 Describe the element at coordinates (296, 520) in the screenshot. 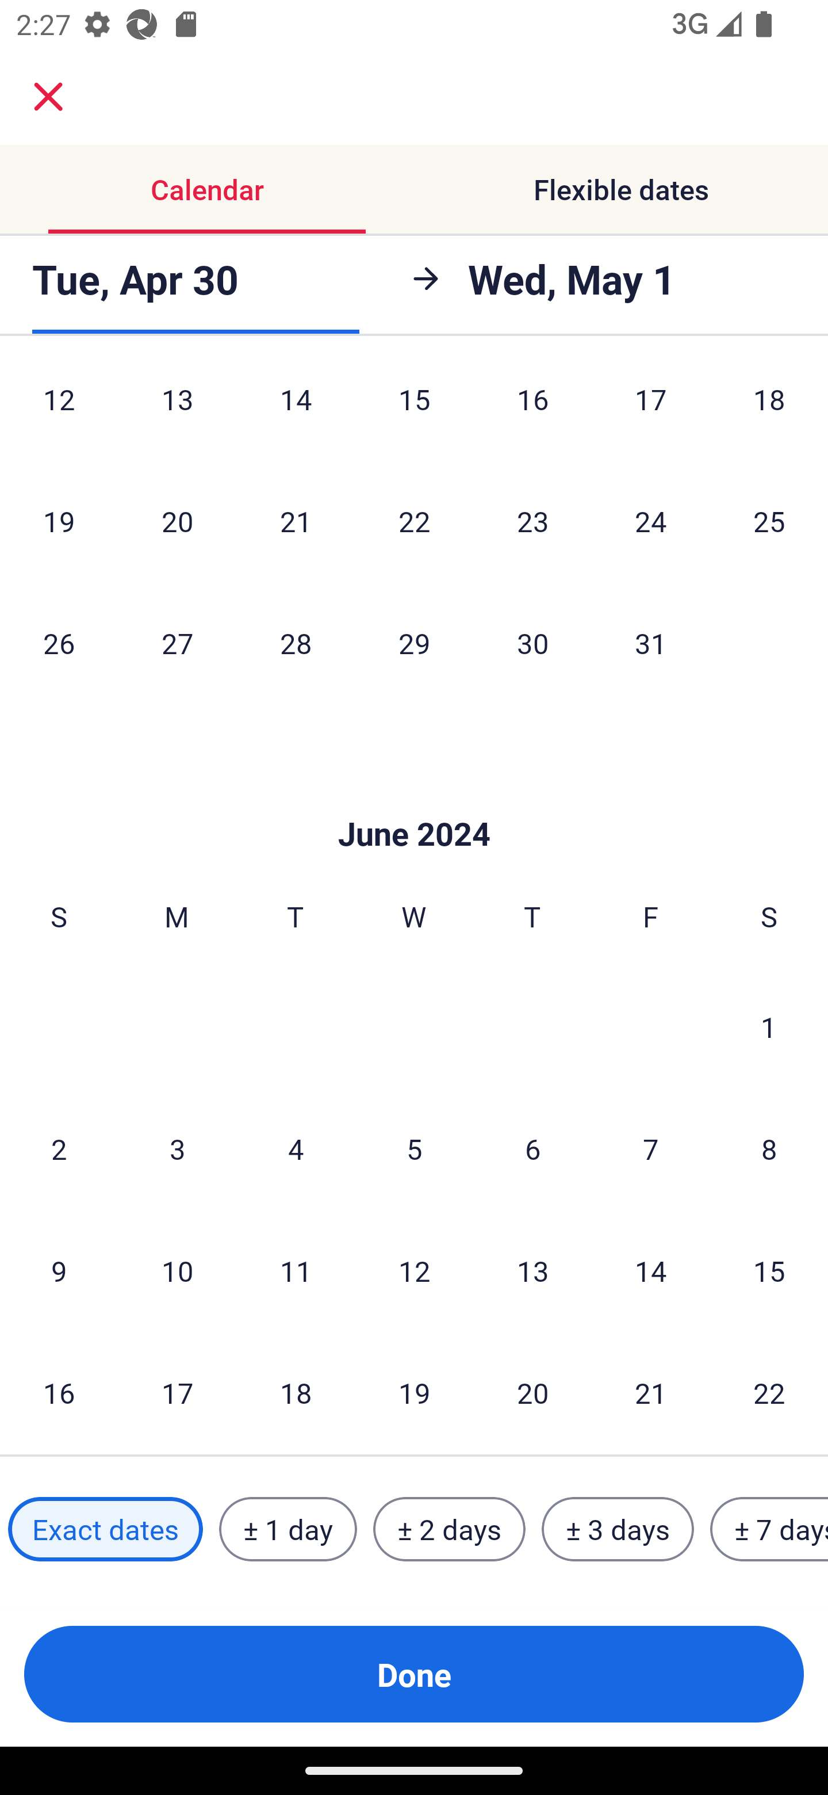

I see `21 Tuesday, May 21, 2024` at that location.